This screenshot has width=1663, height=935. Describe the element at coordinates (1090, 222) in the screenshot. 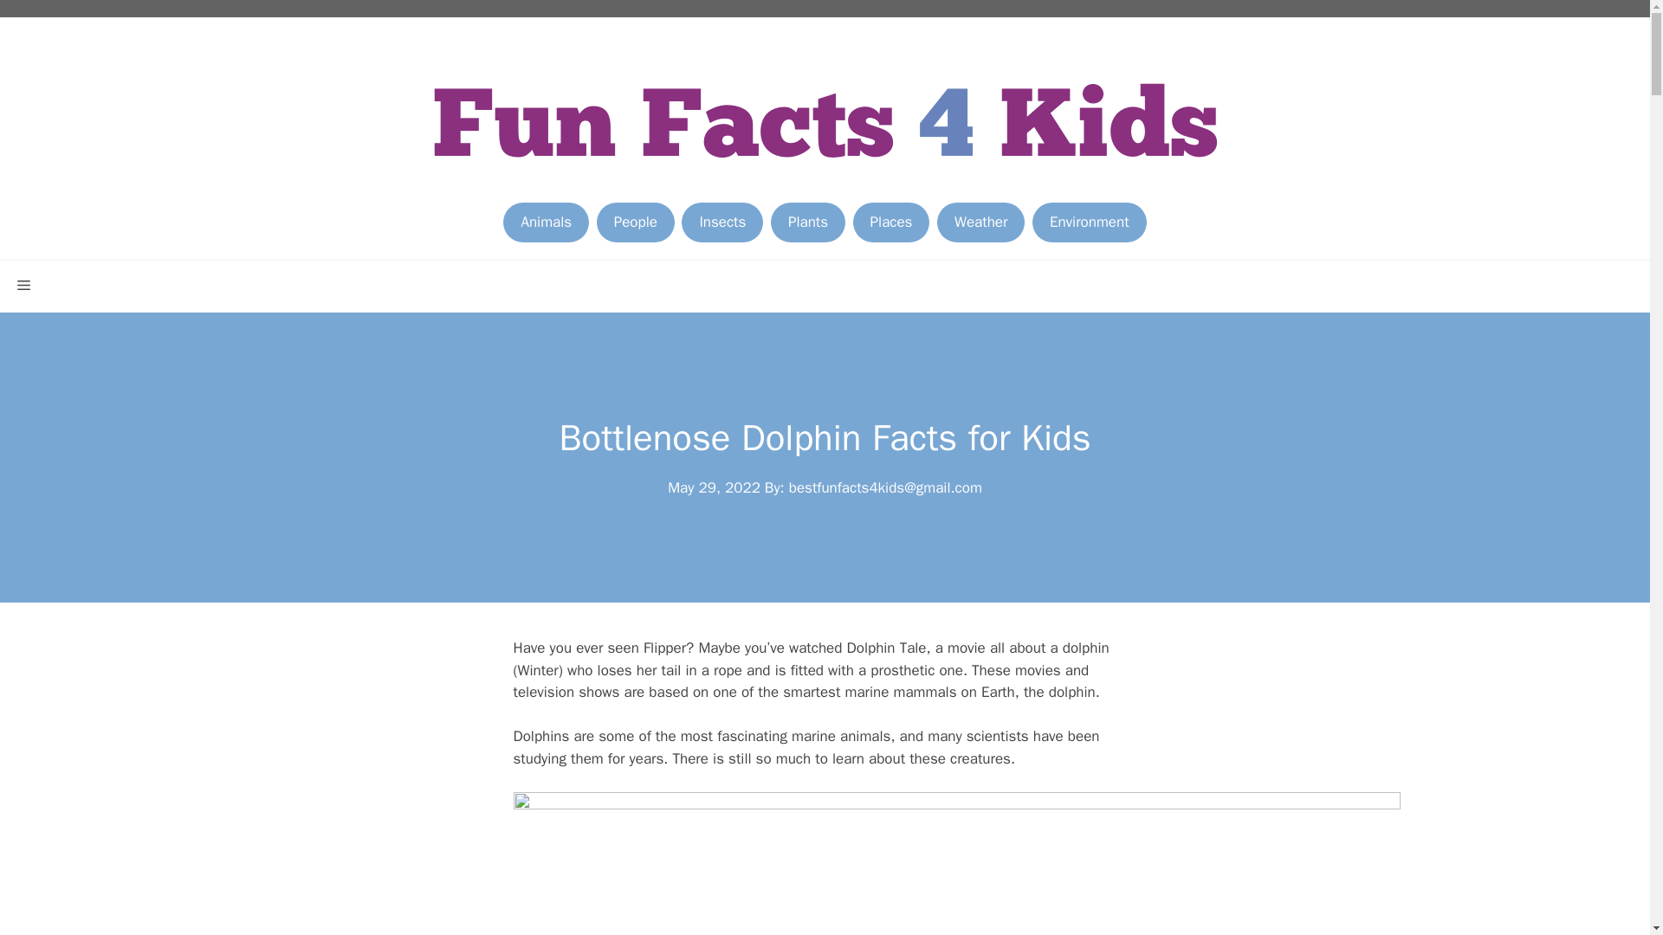

I see `Environment` at that location.